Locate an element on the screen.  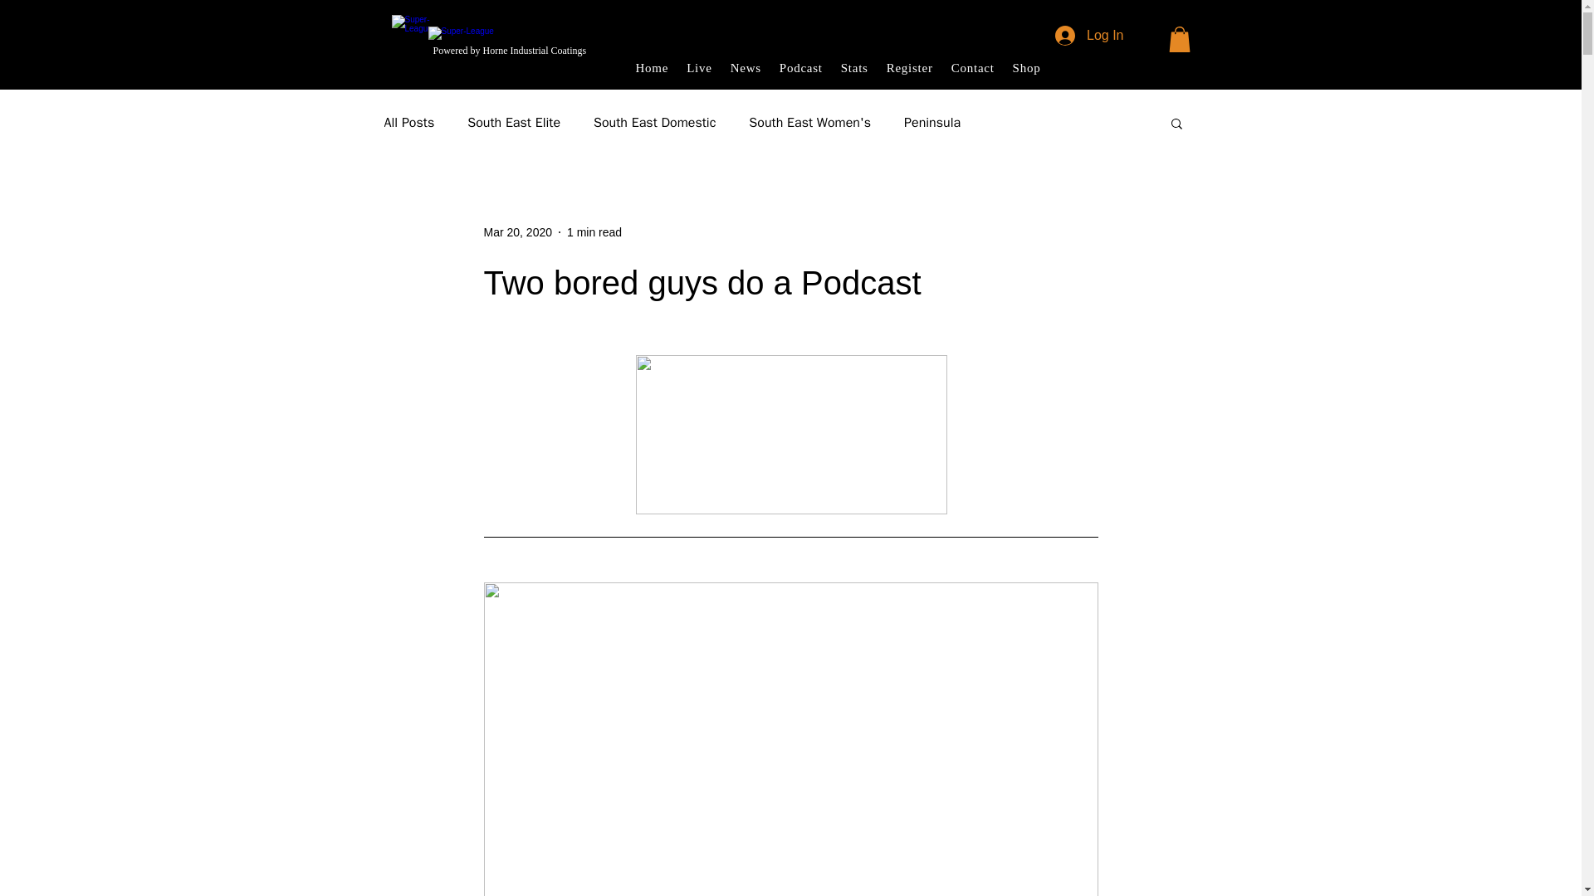
Contact is located at coordinates (973, 68).